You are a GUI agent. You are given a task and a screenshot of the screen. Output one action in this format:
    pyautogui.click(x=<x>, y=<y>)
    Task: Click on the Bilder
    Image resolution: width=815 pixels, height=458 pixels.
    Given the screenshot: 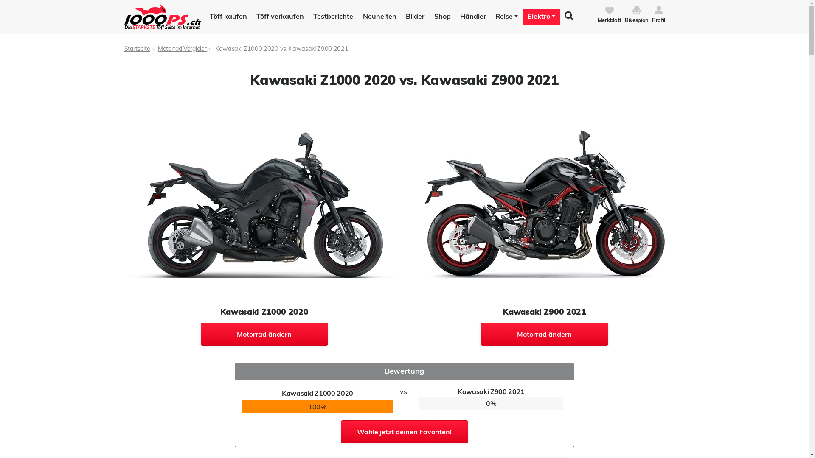 What is the action you would take?
    pyautogui.click(x=413, y=17)
    